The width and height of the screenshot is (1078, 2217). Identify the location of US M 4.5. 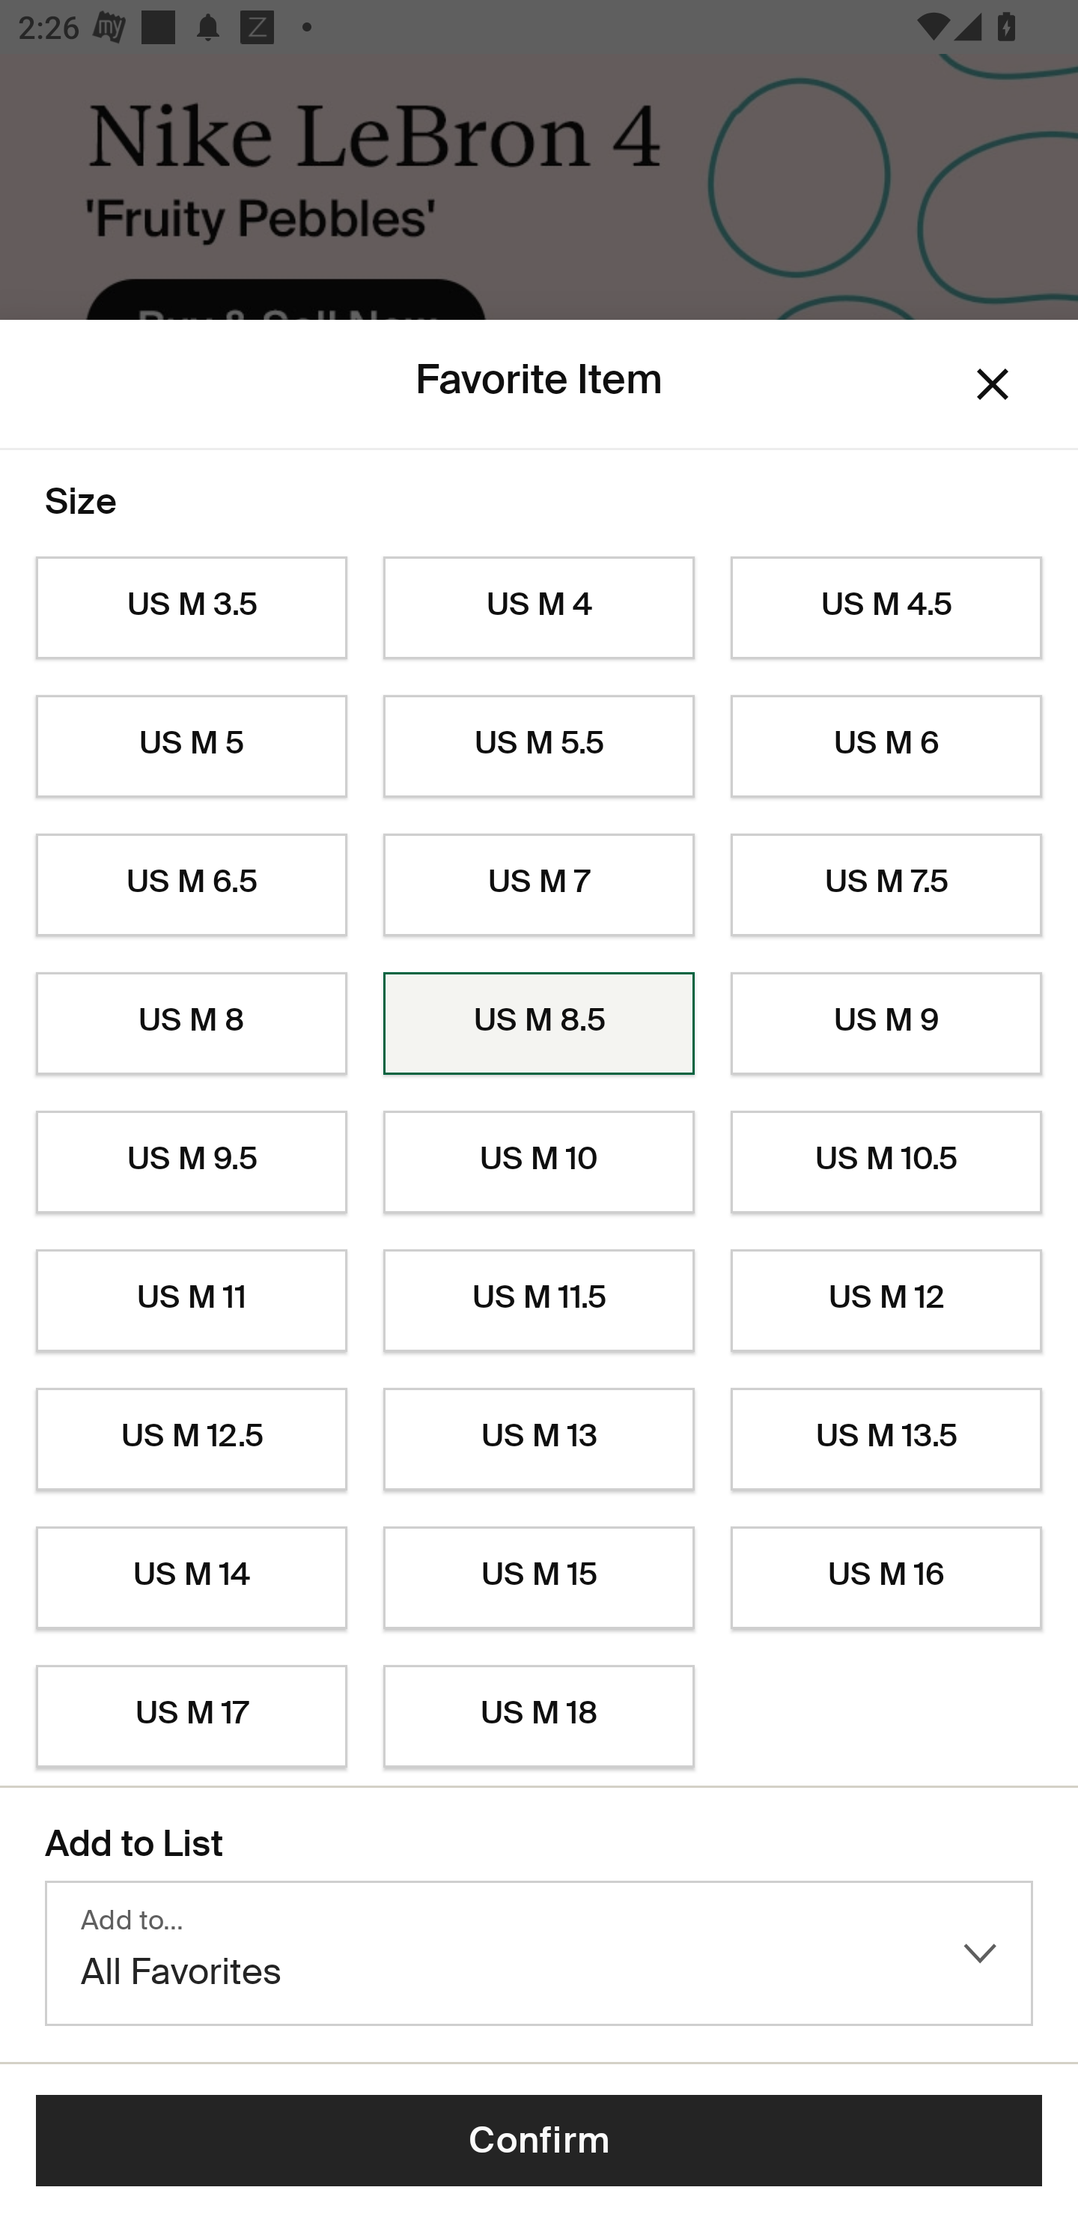
(886, 608).